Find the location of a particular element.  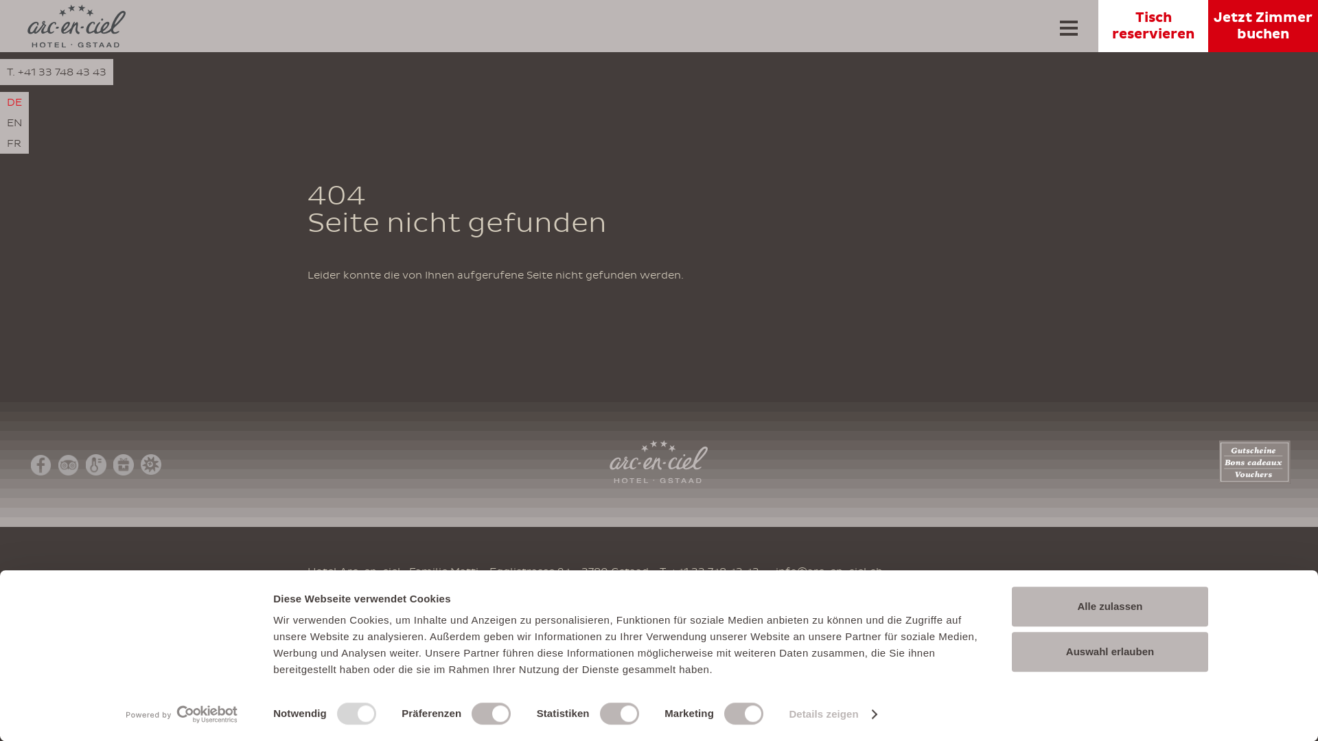

arc-en-ciel.ch is located at coordinates (77, 44).